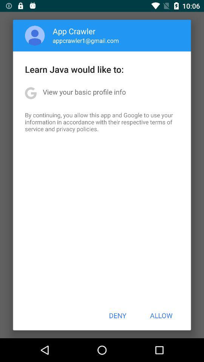 Image resolution: width=204 pixels, height=362 pixels. I want to click on launch icon above the appcrawler1@gmail.com app, so click(74, 31).